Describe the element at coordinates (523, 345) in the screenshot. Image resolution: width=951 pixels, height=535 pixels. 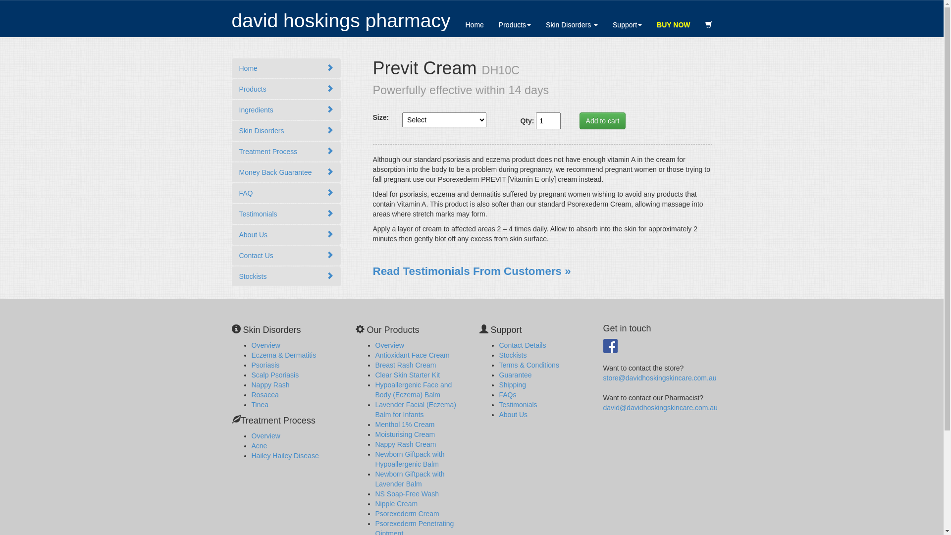
I see `Contact Details` at that location.